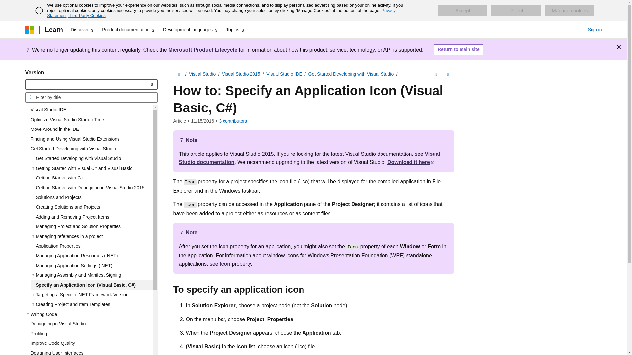 Image resolution: width=632 pixels, height=355 pixels. I want to click on Accept, so click(462, 11).